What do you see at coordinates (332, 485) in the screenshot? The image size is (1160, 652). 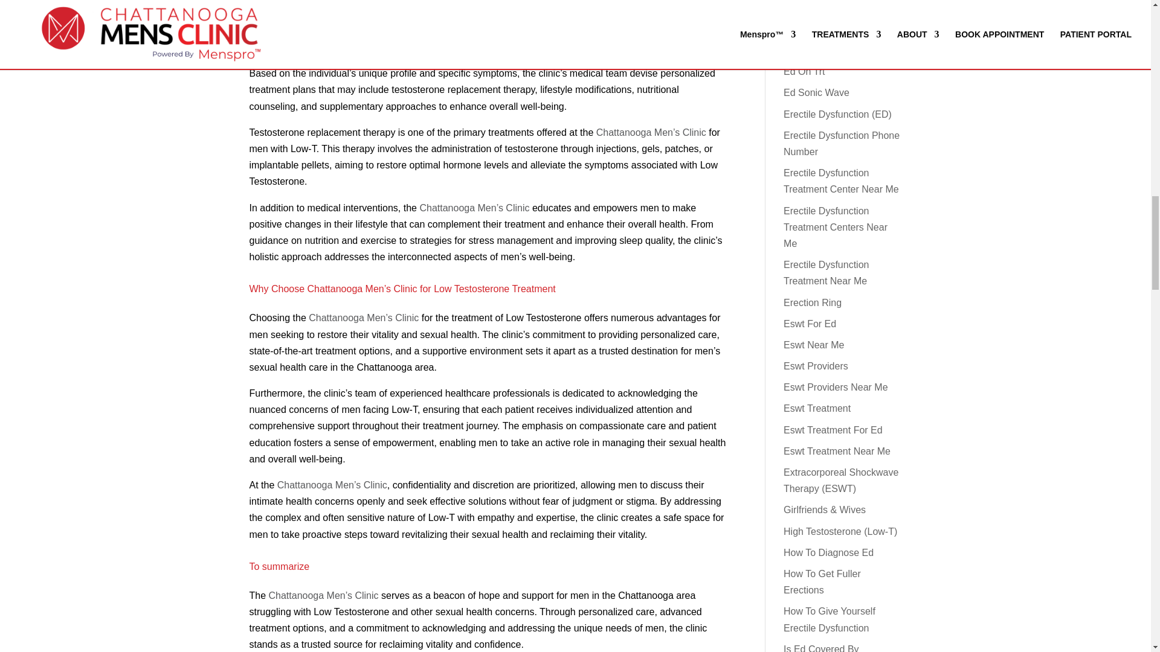 I see `Home Page` at bounding box center [332, 485].